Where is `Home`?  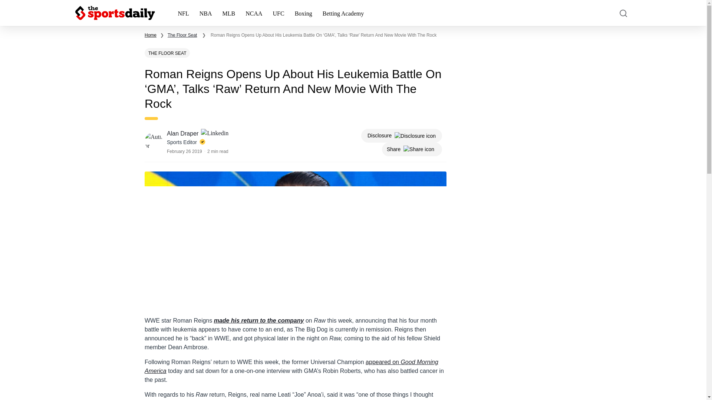
Home is located at coordinates (151, 35).